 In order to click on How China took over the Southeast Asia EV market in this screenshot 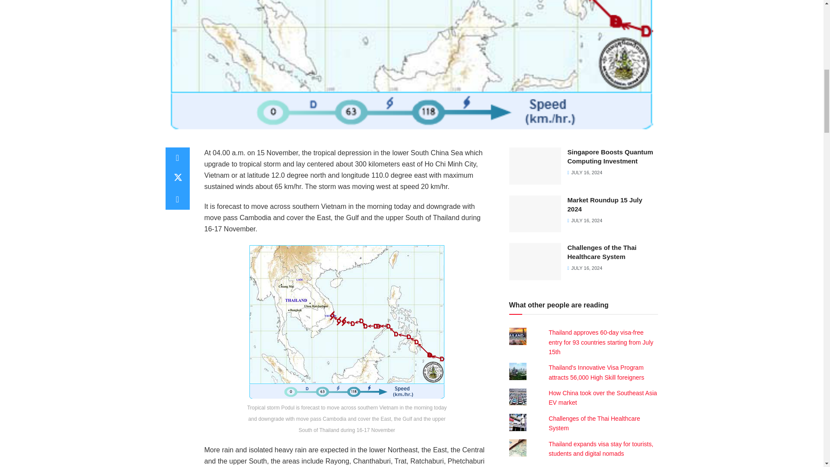, I will do `click(603, 397)`.